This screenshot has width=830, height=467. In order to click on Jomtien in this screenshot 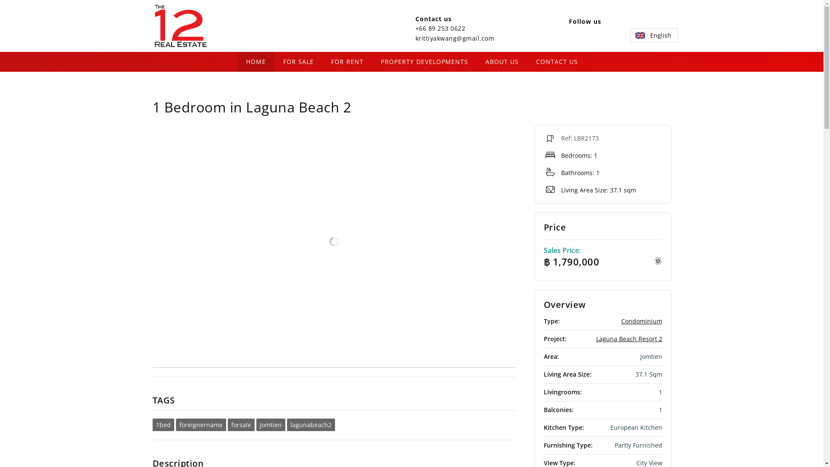, I will do `click(271, 425)`.